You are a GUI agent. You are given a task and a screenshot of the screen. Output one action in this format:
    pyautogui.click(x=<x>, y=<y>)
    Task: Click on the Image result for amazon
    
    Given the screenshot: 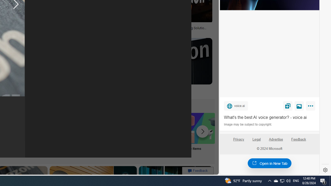 What is the action you would take?
    pyautogui.click(x=171, y=61)
    